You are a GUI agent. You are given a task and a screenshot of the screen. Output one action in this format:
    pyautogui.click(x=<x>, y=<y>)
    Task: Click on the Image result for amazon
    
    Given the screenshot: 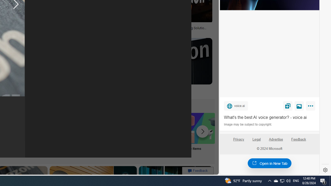 What is the action you would take?
    pyautogui.click(x=171, y=61)
    